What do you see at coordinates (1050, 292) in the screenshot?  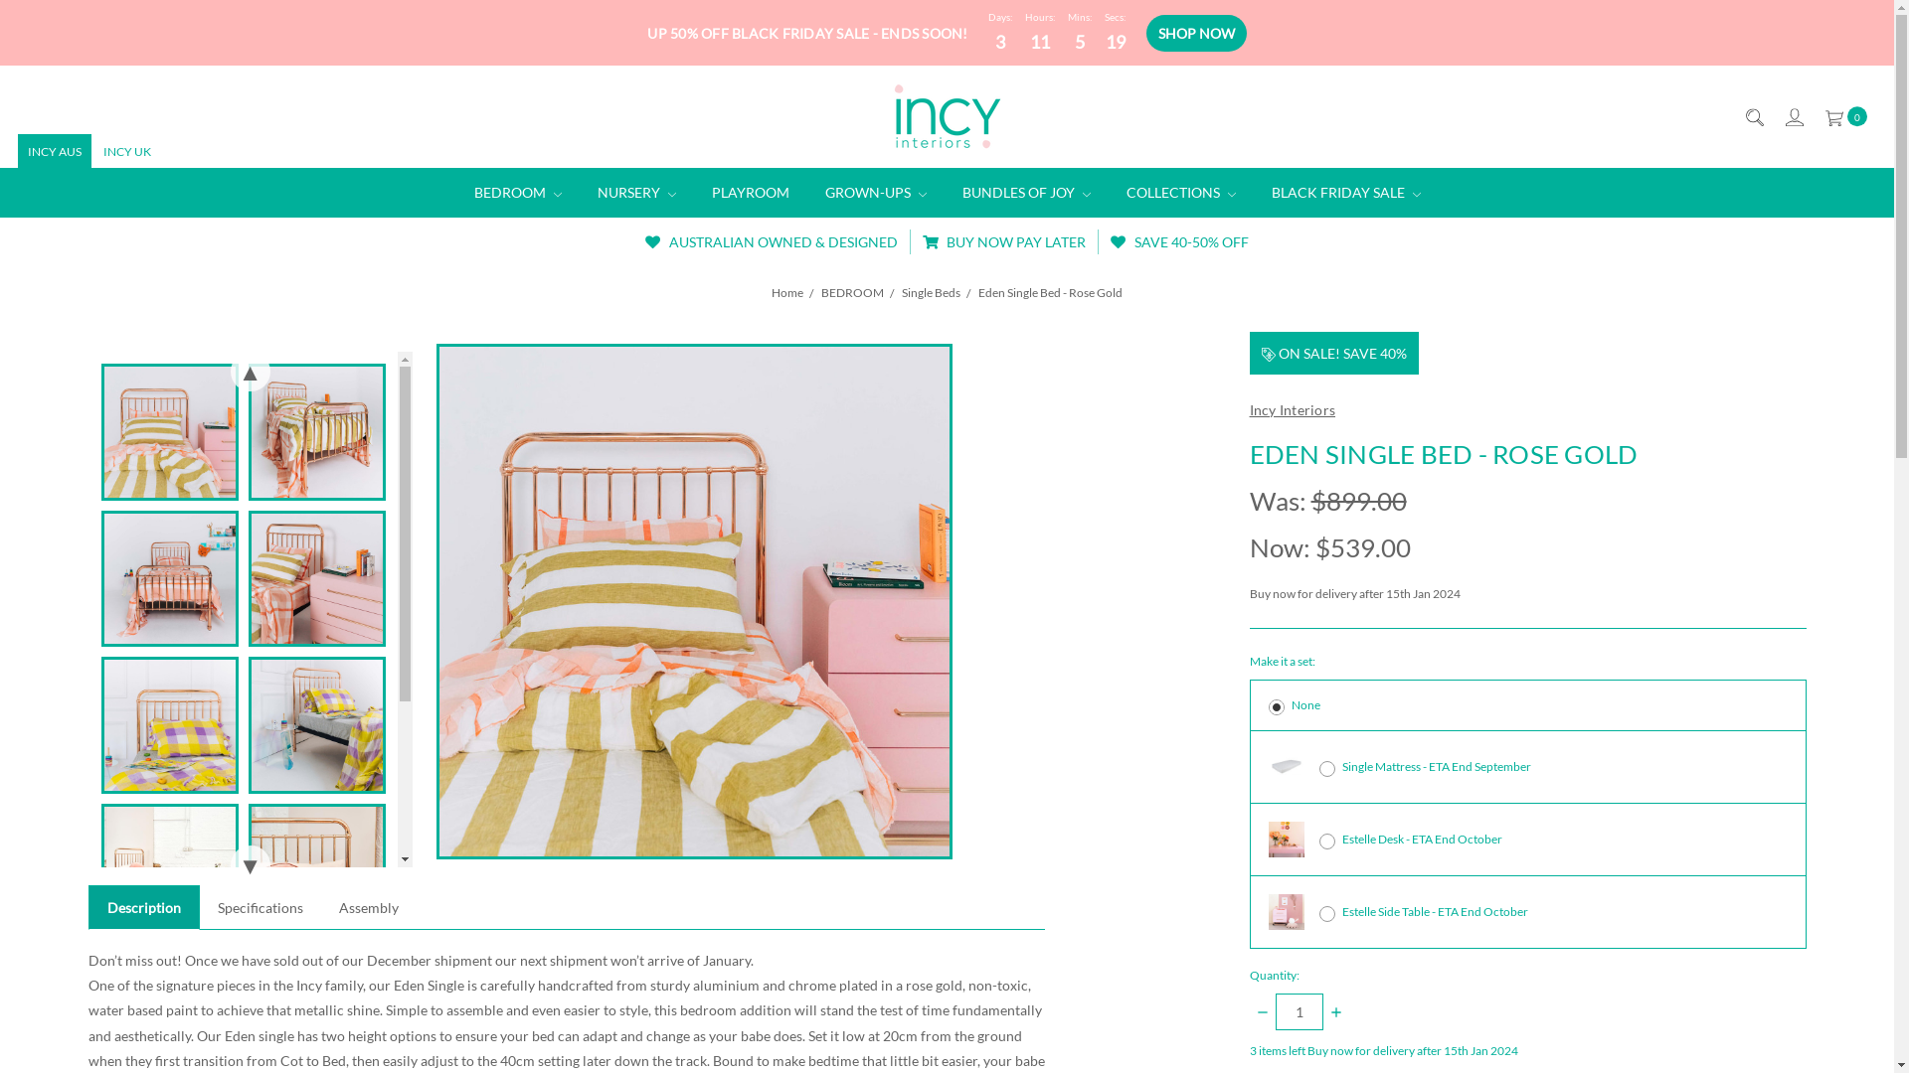 I see `Eden Single Bed - Rose Gold` at bounding box center [1050, 292].